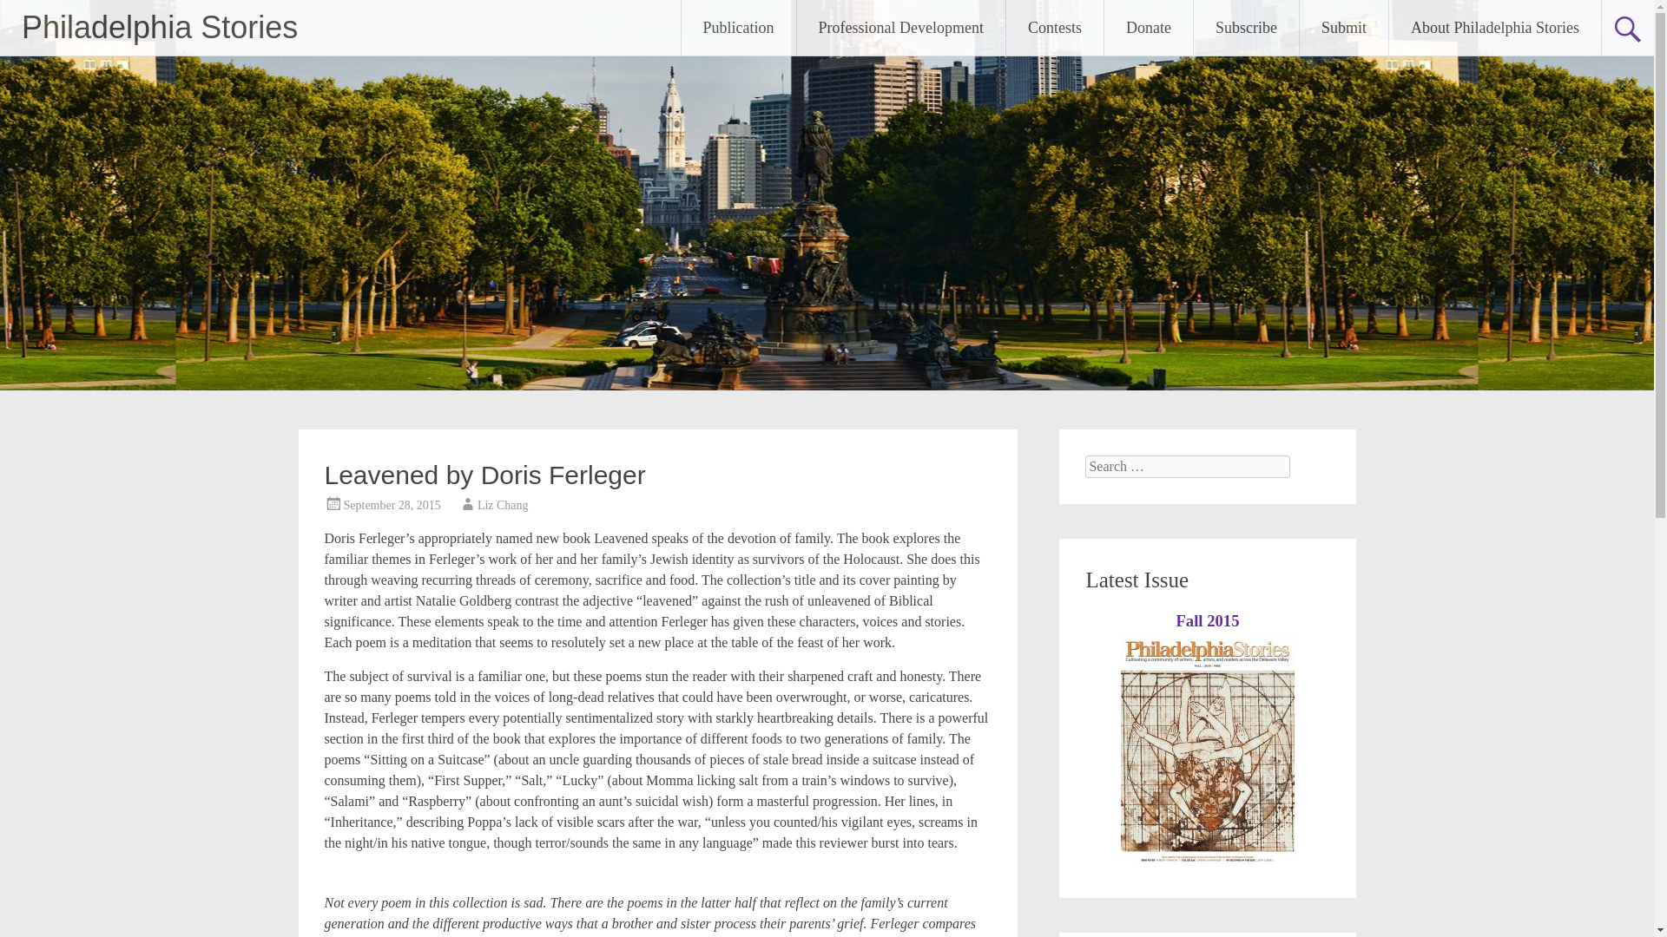 The image size is (1667, 937). What do you see at coordinates (1494, 28) in the screenshot?
I see `About Philadelphia Stories` at bounding box center [1494, 28].